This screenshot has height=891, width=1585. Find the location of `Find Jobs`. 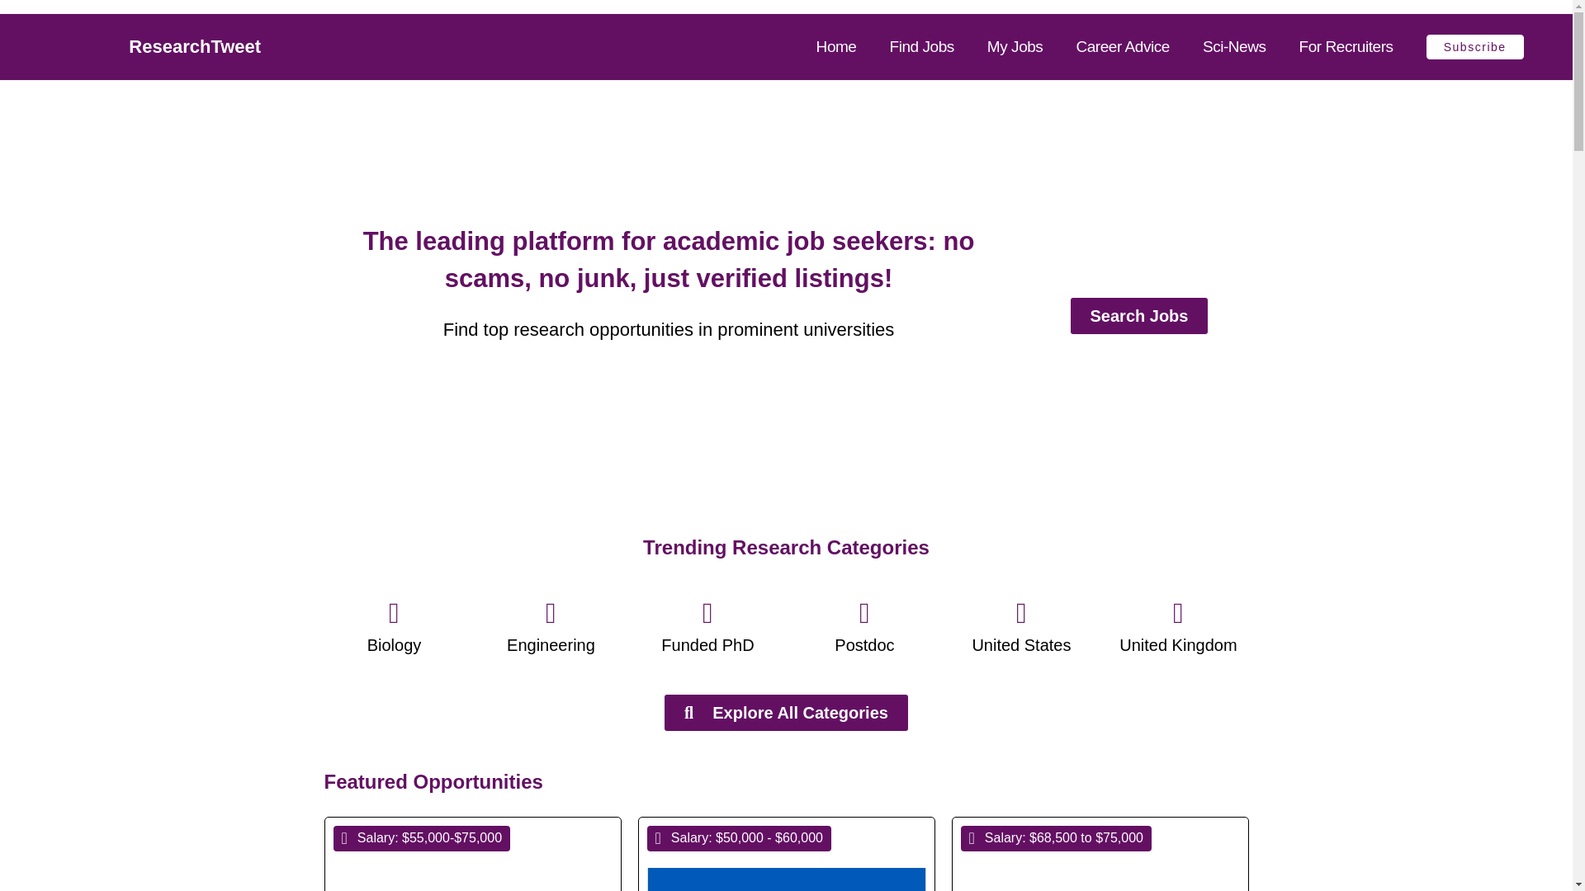

Find Jobs is located at coordinates (921, 47).